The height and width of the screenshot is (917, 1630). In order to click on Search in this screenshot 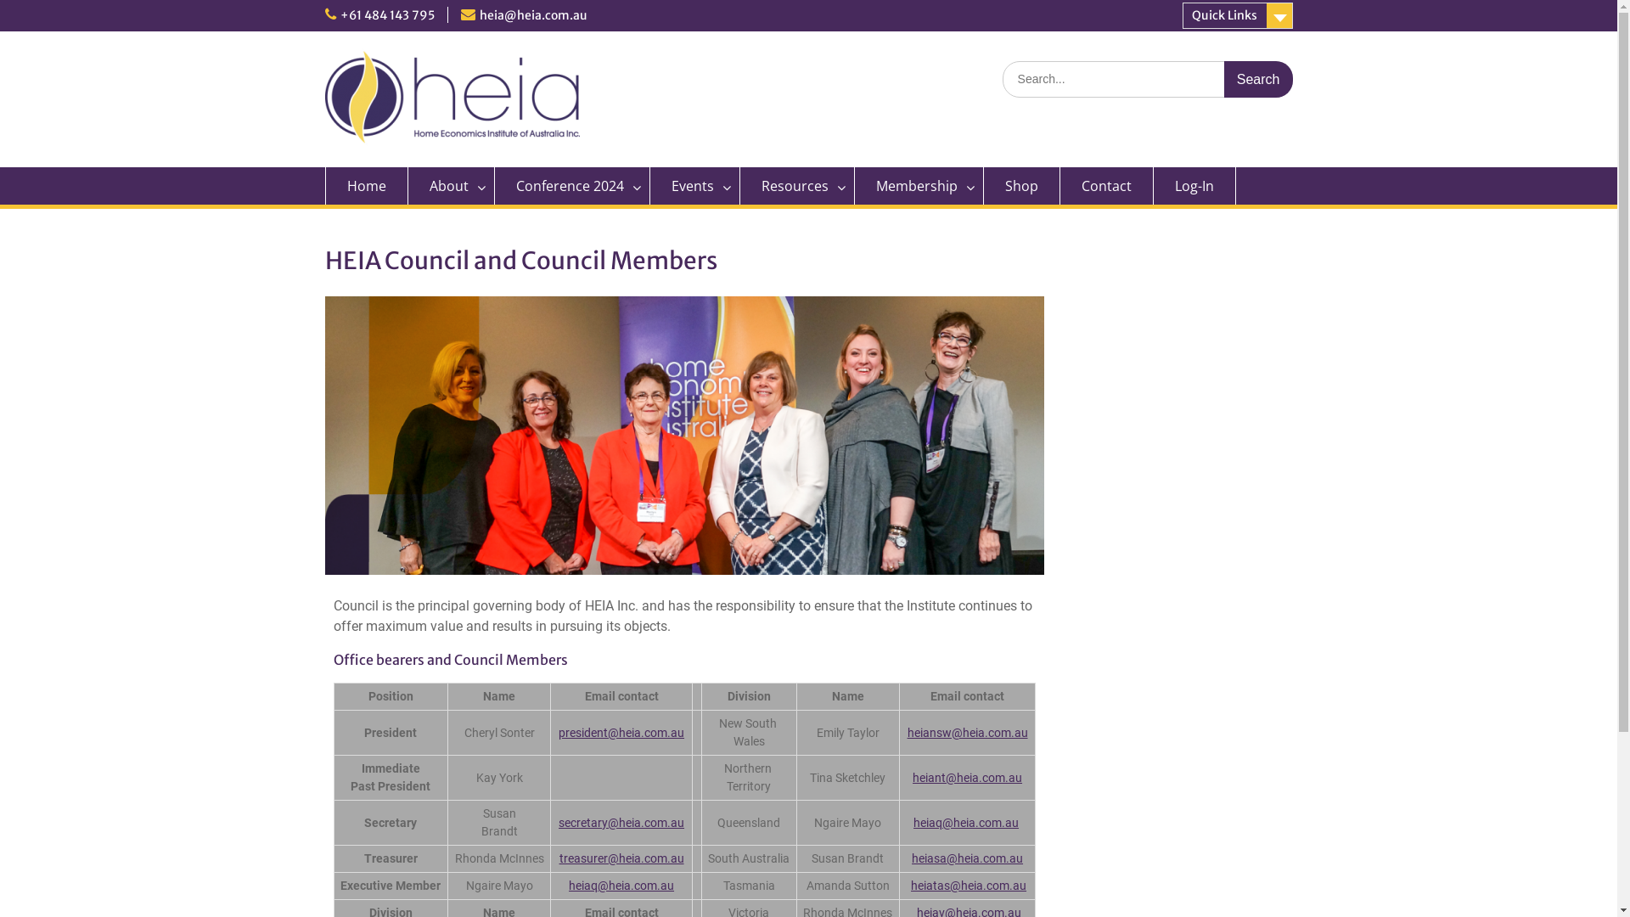, I will do `click(1258, 80)`.